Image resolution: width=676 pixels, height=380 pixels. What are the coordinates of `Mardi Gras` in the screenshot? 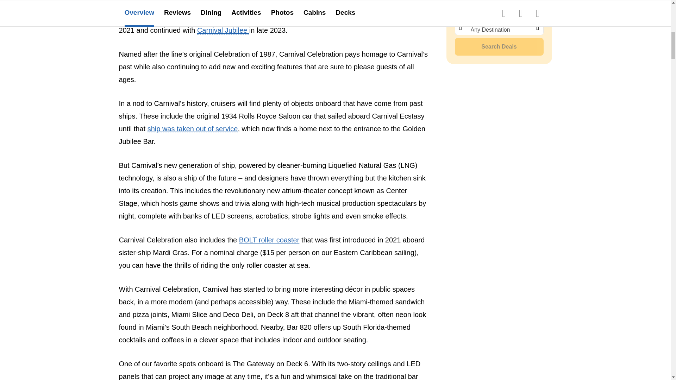 It's located at (392, 18).